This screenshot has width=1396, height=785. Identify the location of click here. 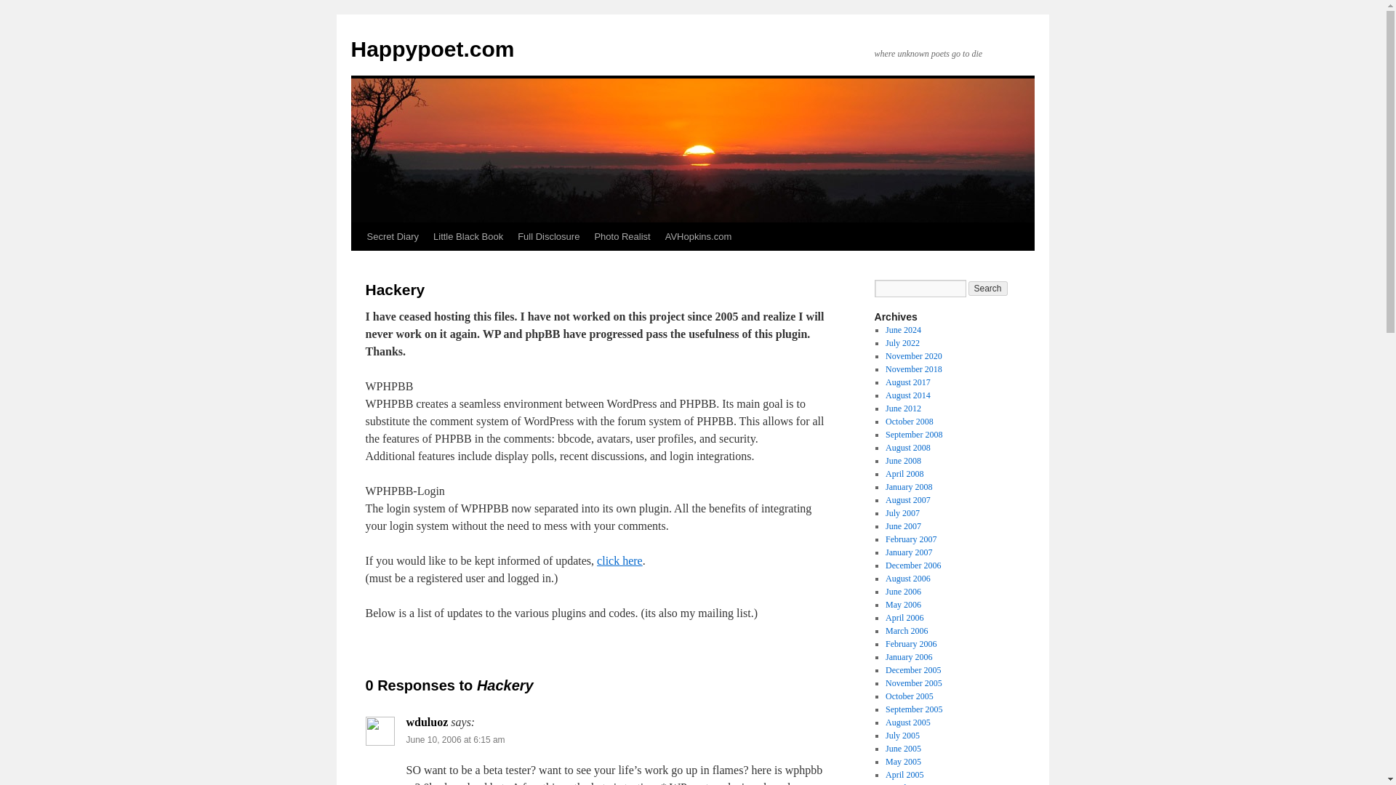
(619, 560).